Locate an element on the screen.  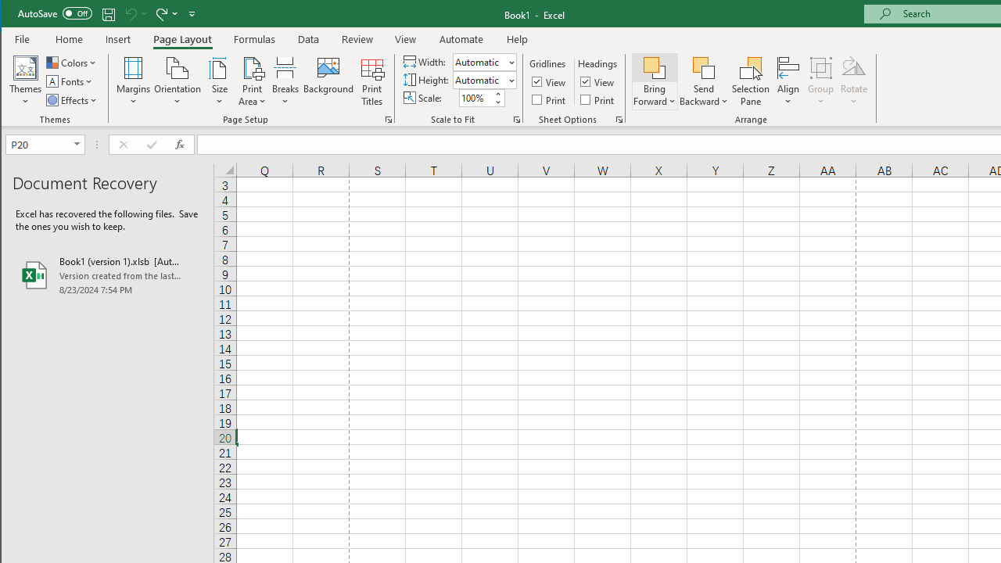
Print Titles is located at coordinates (371, 81).